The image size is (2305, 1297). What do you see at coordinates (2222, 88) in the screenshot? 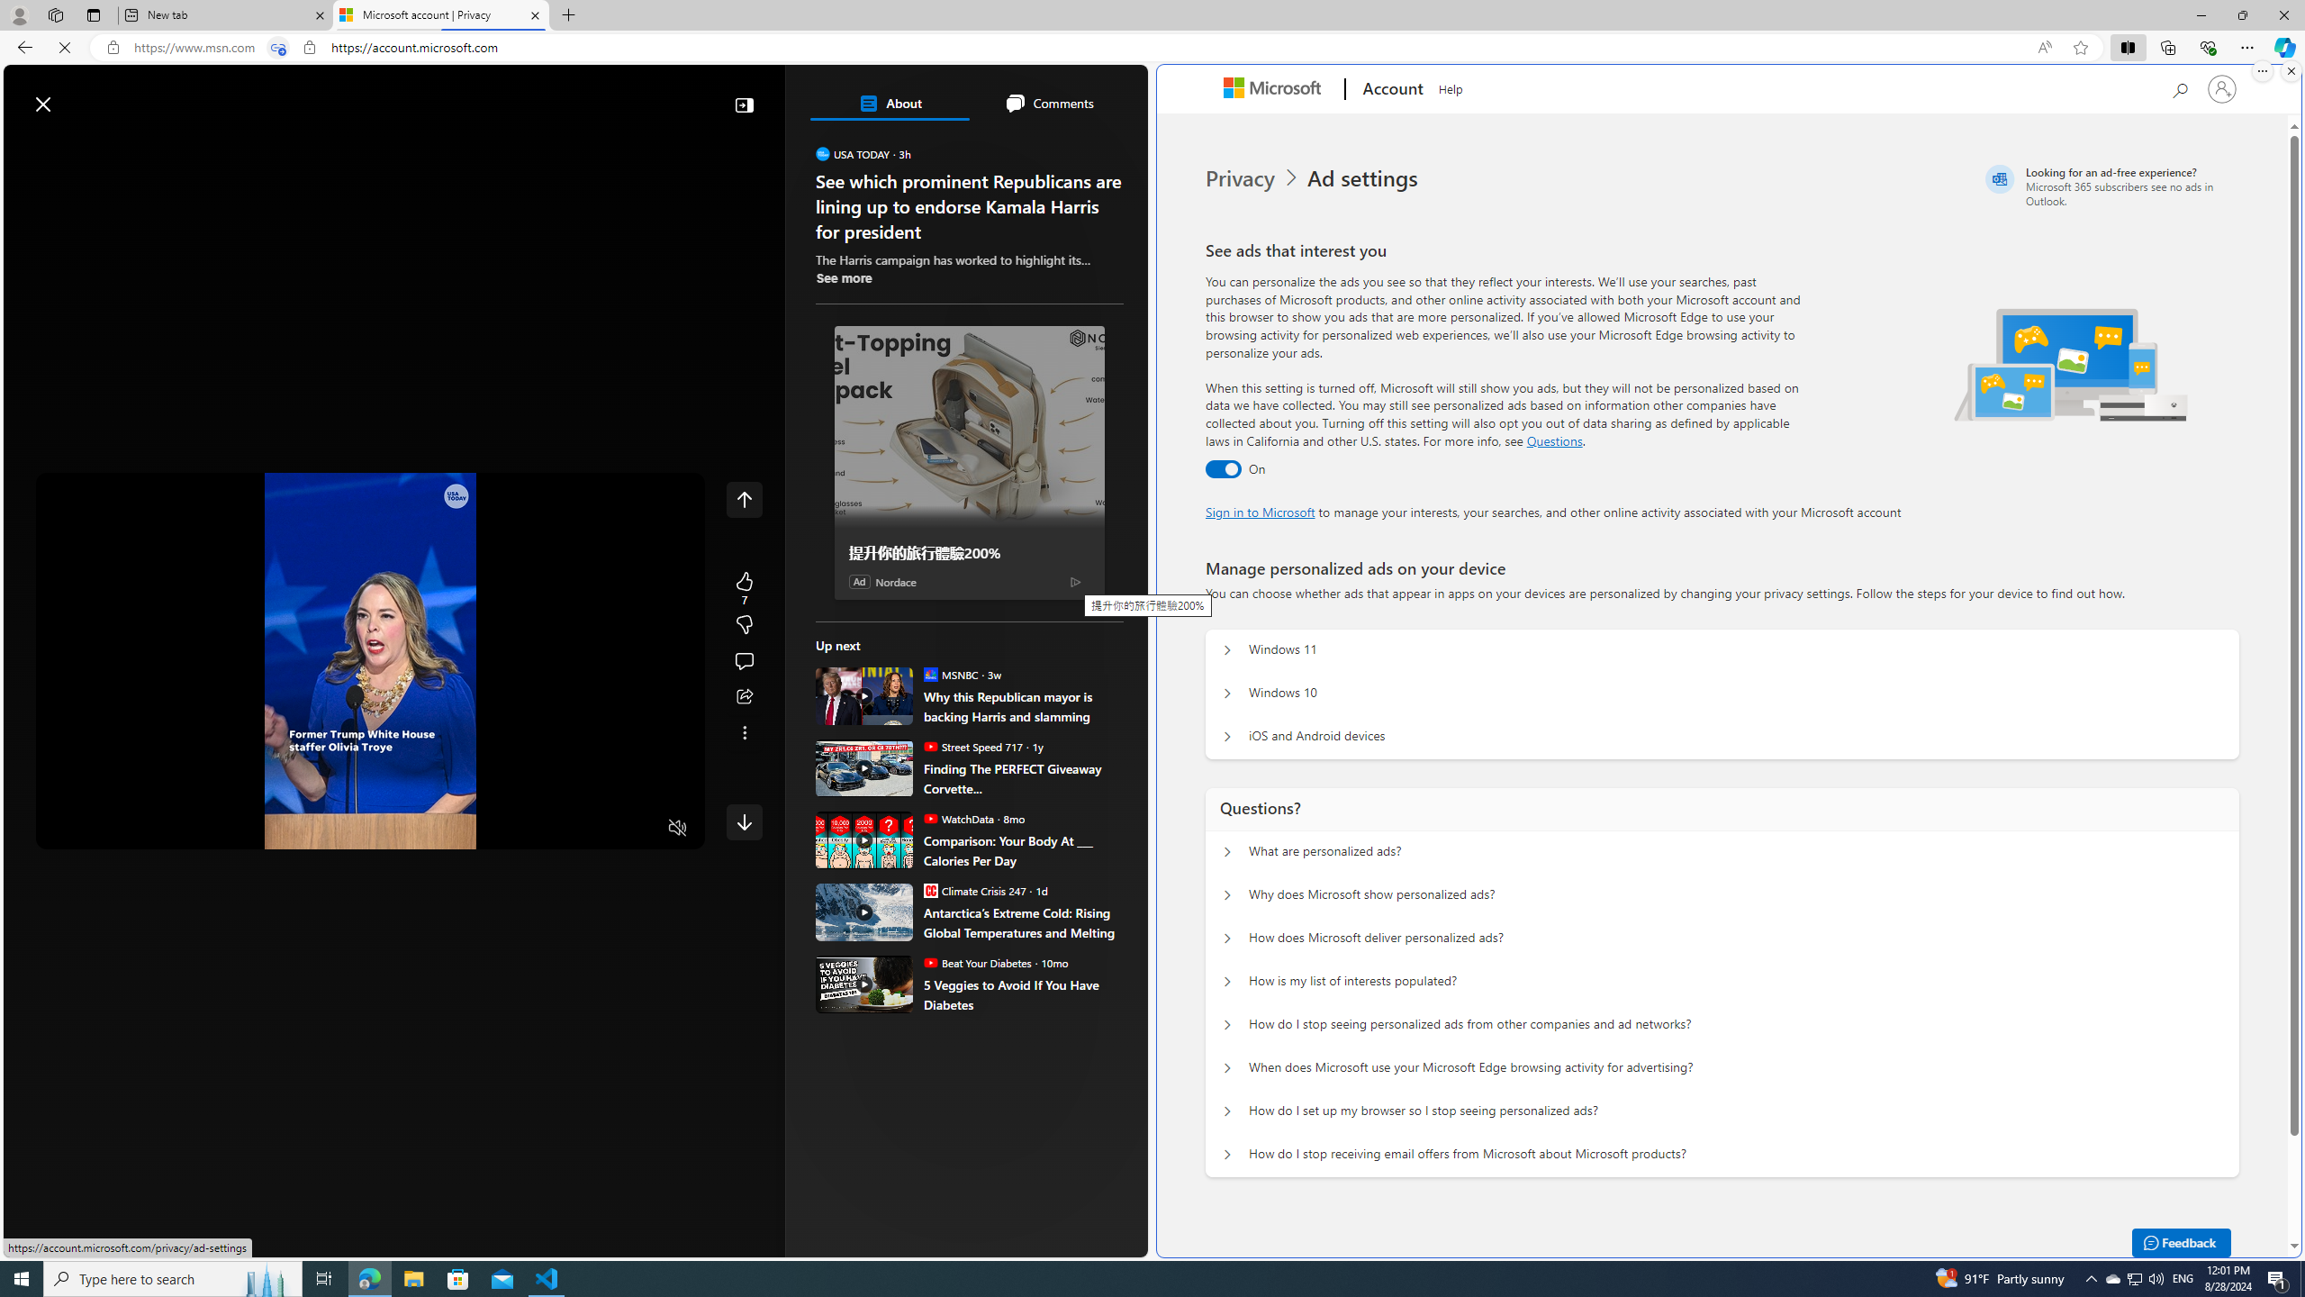
I see `Sign in to your account` at bounding box center [2222, 88].